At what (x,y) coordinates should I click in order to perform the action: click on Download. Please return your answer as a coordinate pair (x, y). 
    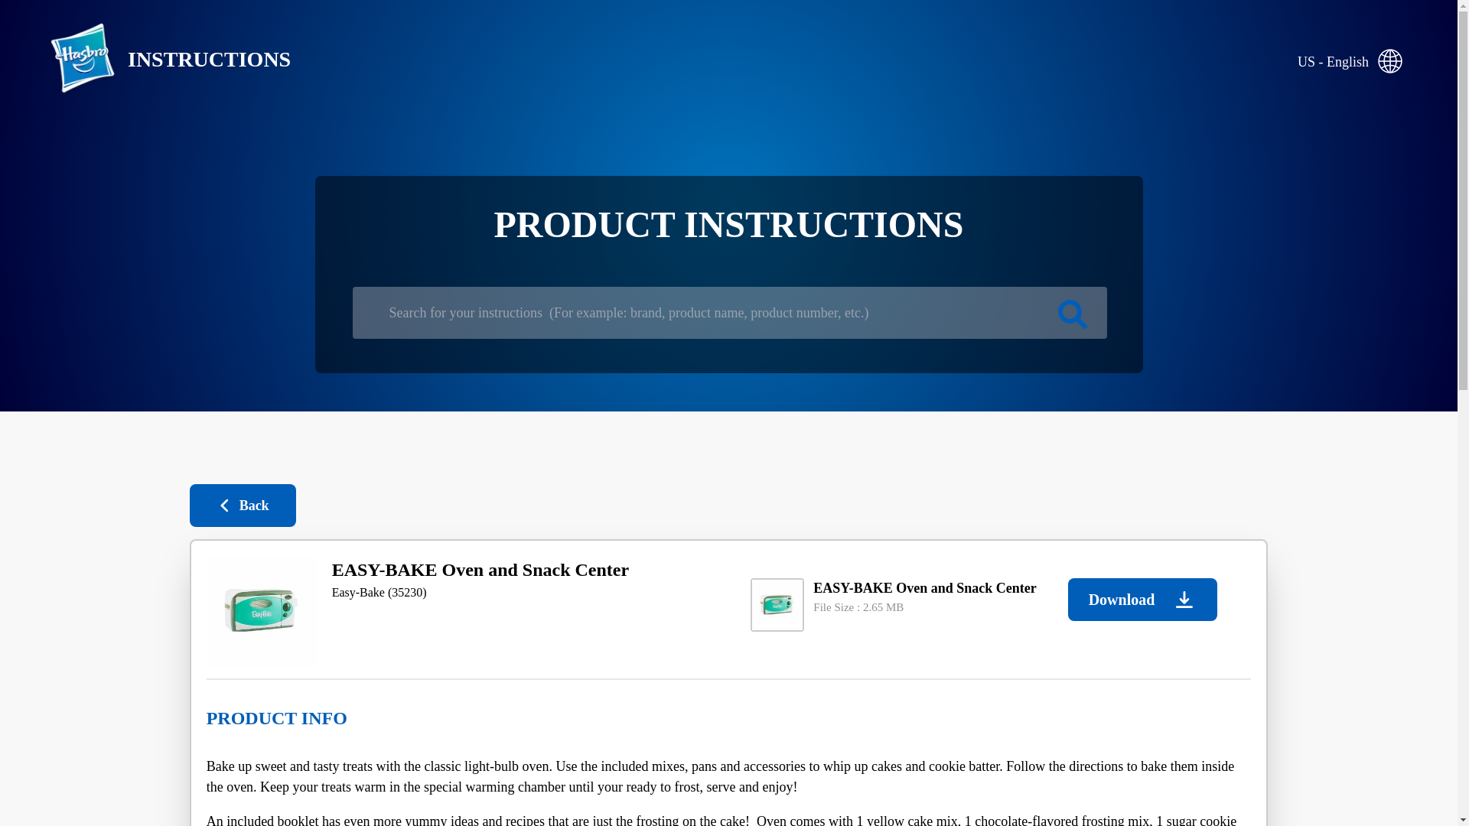
    Looking at the image, I should click on (1142, 600).